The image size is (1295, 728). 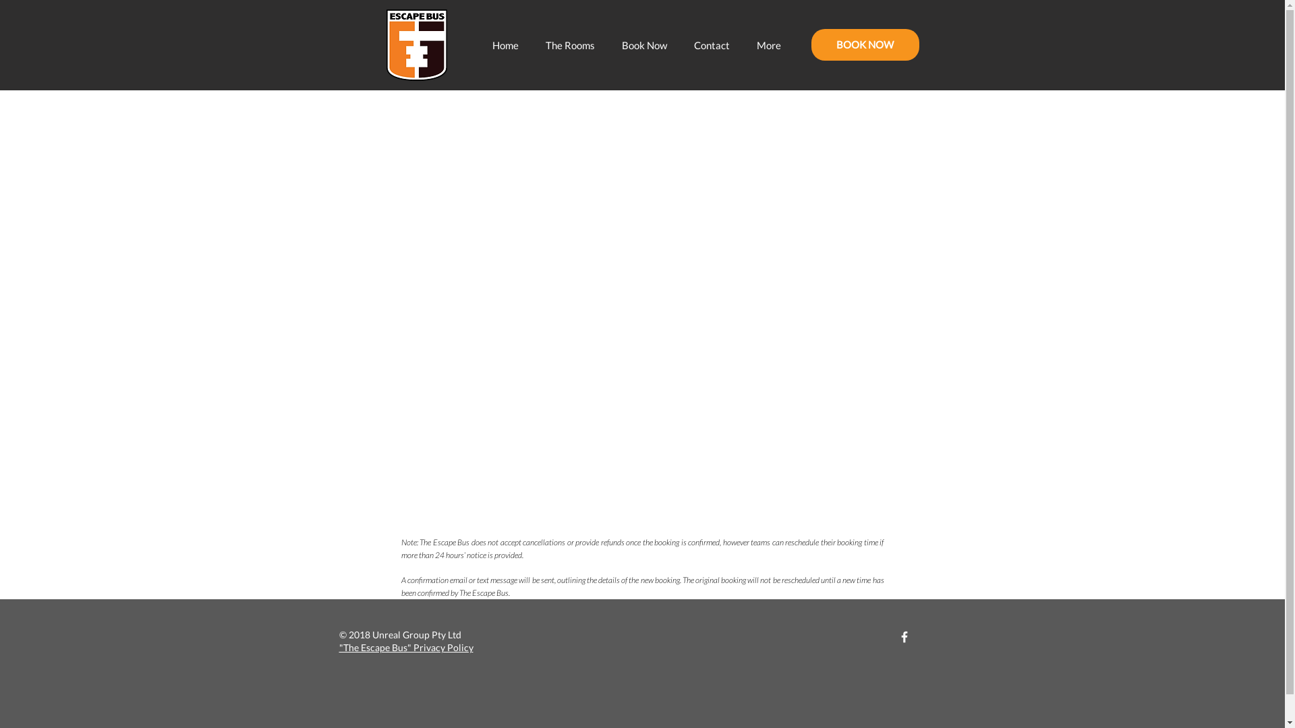 I want to click on Contact, so click(x=711, y=45).